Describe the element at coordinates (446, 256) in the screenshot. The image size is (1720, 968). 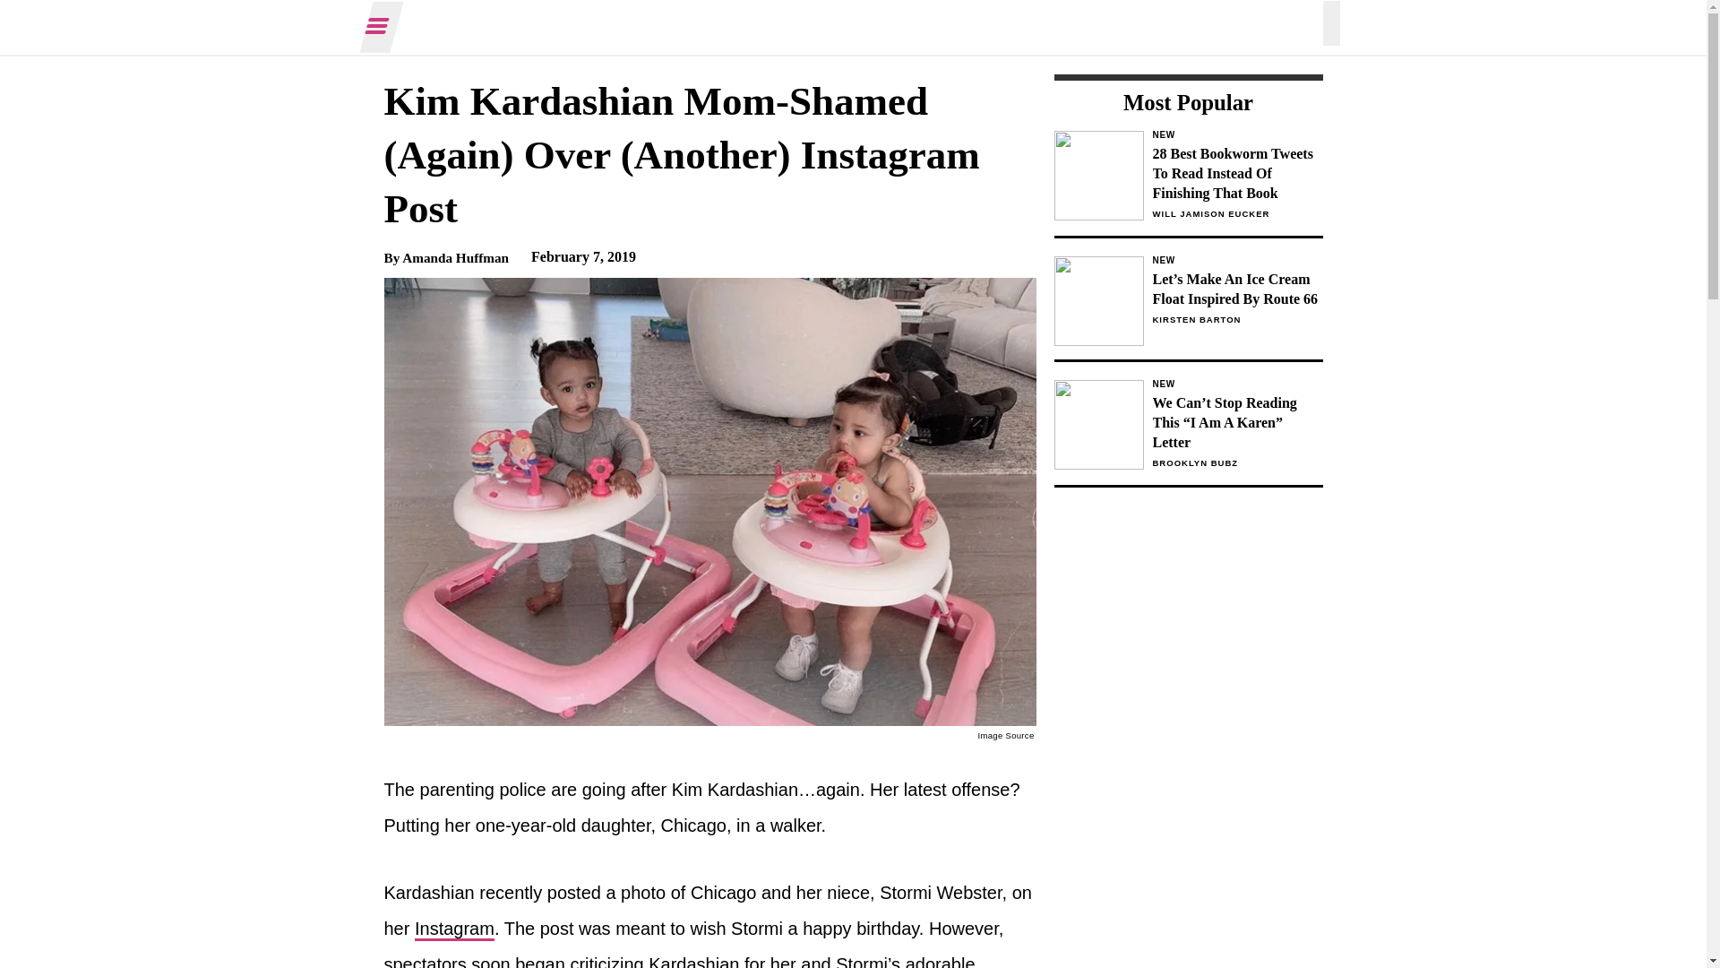
I see `By Amanda Huffman` at that location.